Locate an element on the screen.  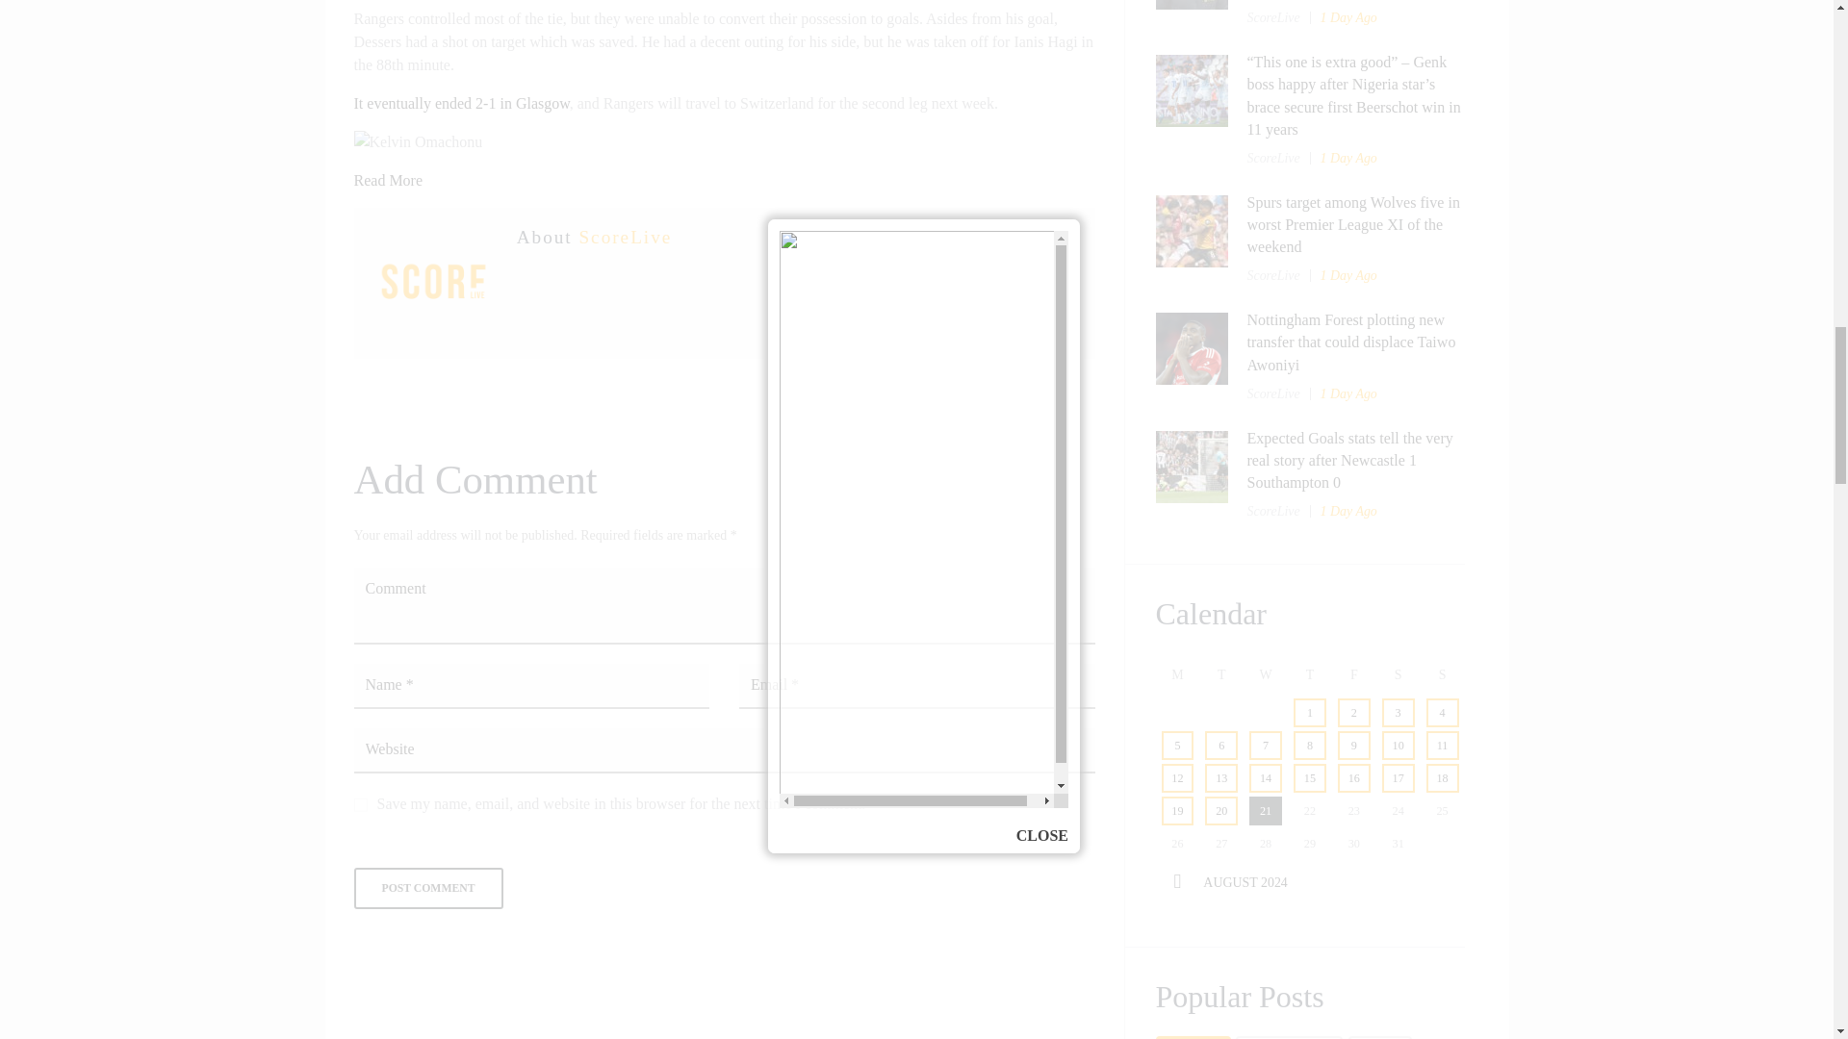
Friday is located at coordinates (1354, 675).